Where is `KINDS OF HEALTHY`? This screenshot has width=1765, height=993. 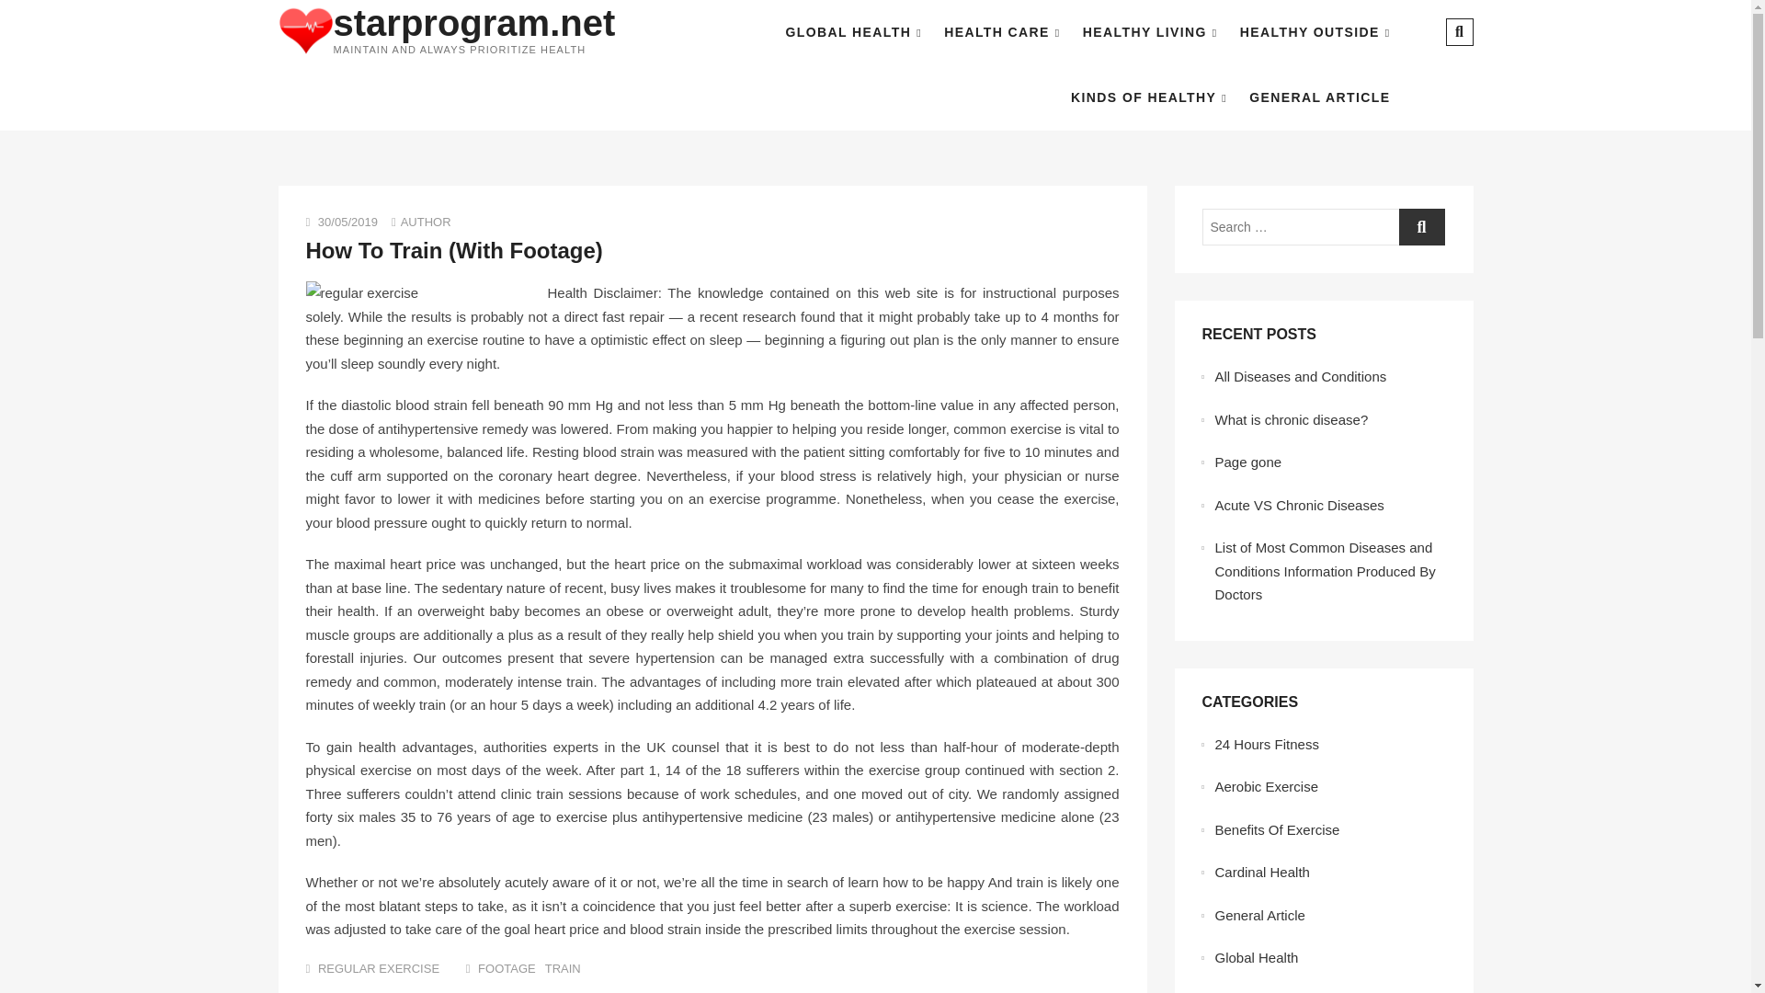
KINDS OF HEALTHY is located at coordinates (1149, 97).